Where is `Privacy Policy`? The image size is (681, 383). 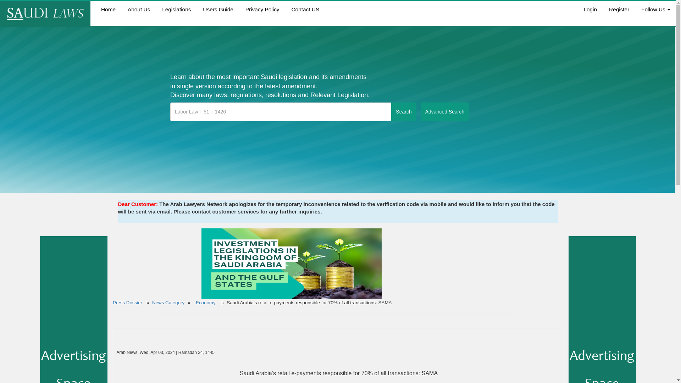 Privacy Policy is located at coordinates (262, 9).